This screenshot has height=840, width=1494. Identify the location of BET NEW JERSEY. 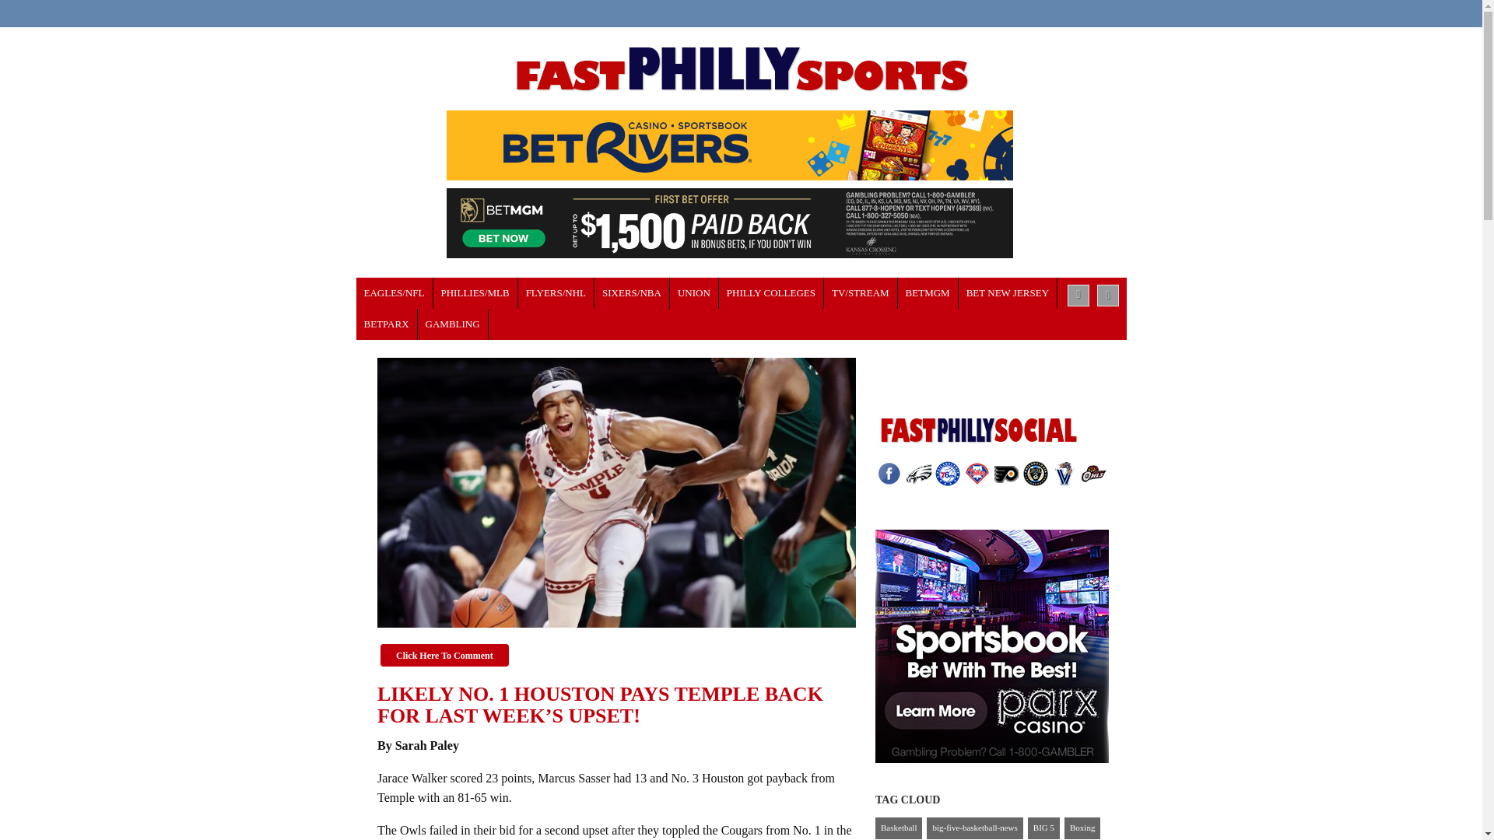
(1008, 293).